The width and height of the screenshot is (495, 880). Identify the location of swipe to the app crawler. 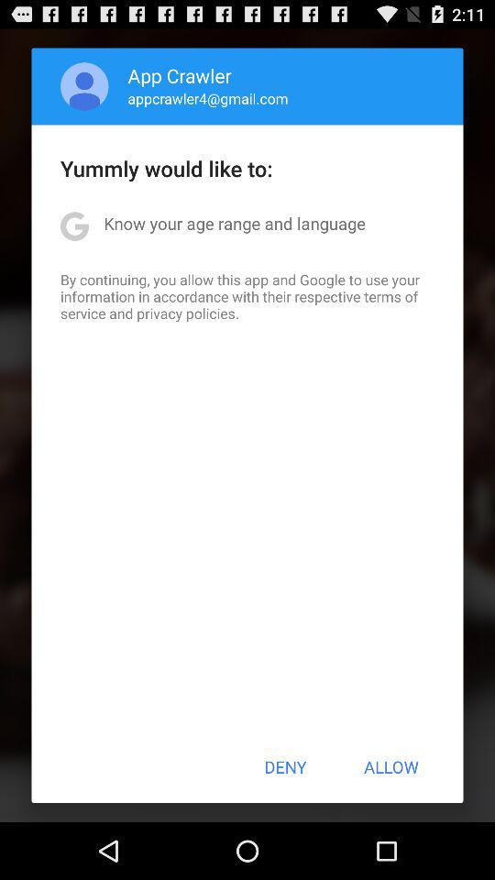
(180, 75).